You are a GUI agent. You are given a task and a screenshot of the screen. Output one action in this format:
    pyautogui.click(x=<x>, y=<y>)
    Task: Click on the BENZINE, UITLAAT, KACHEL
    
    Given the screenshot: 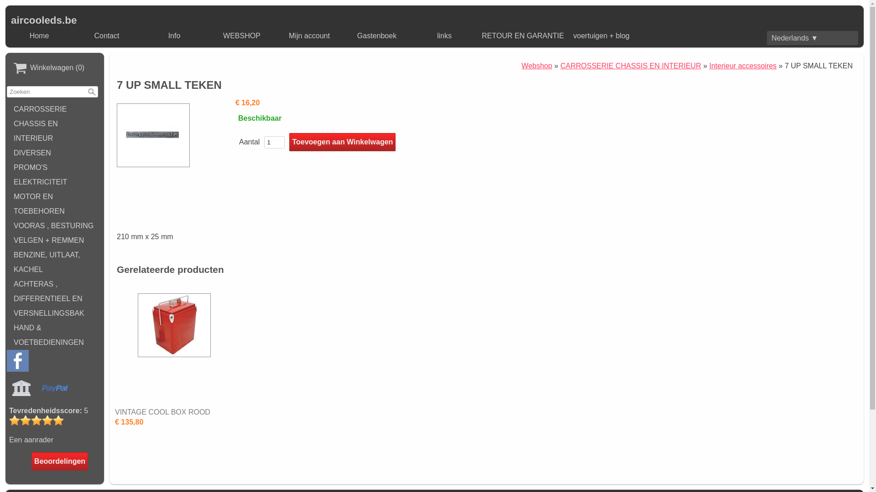 What is the action you would take?
    pyautogui.click(x=55, y=262)
    